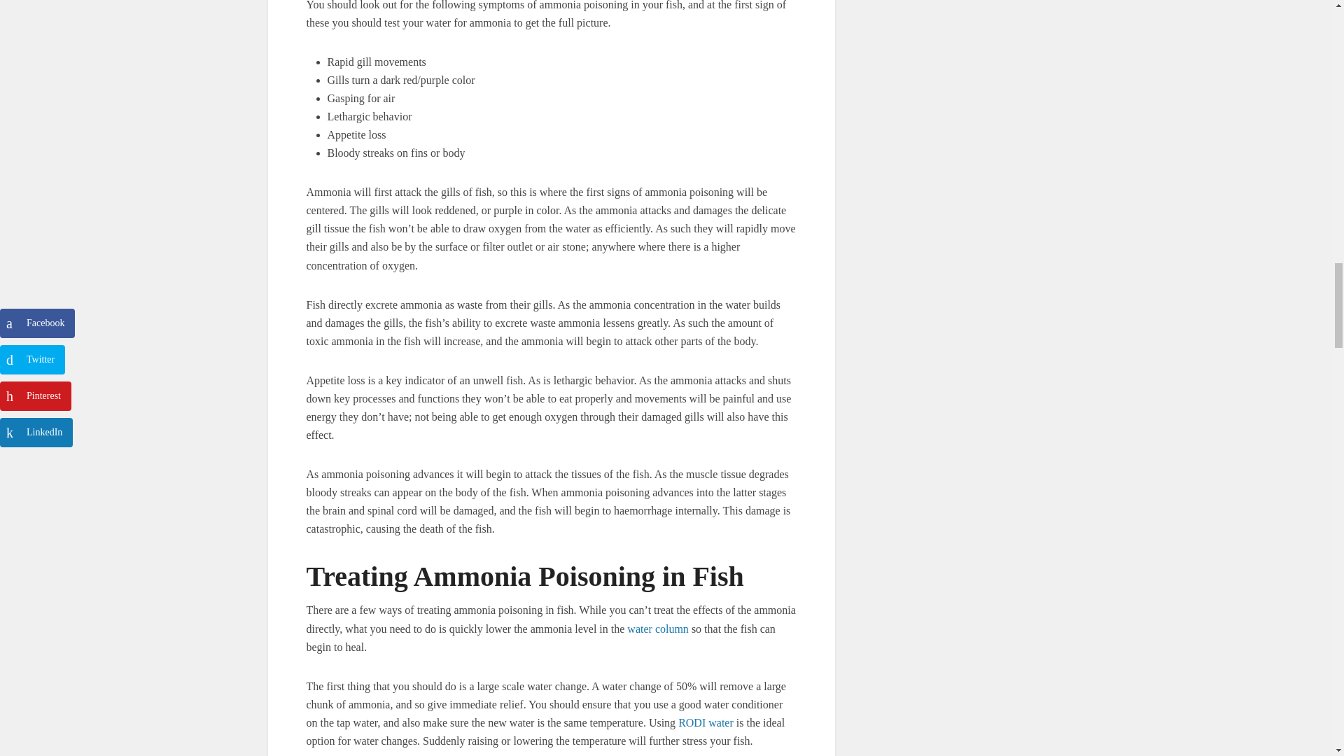 The width and height of the screenshot is (1344, 756). I want to click on RODI water, so click(706, 722).